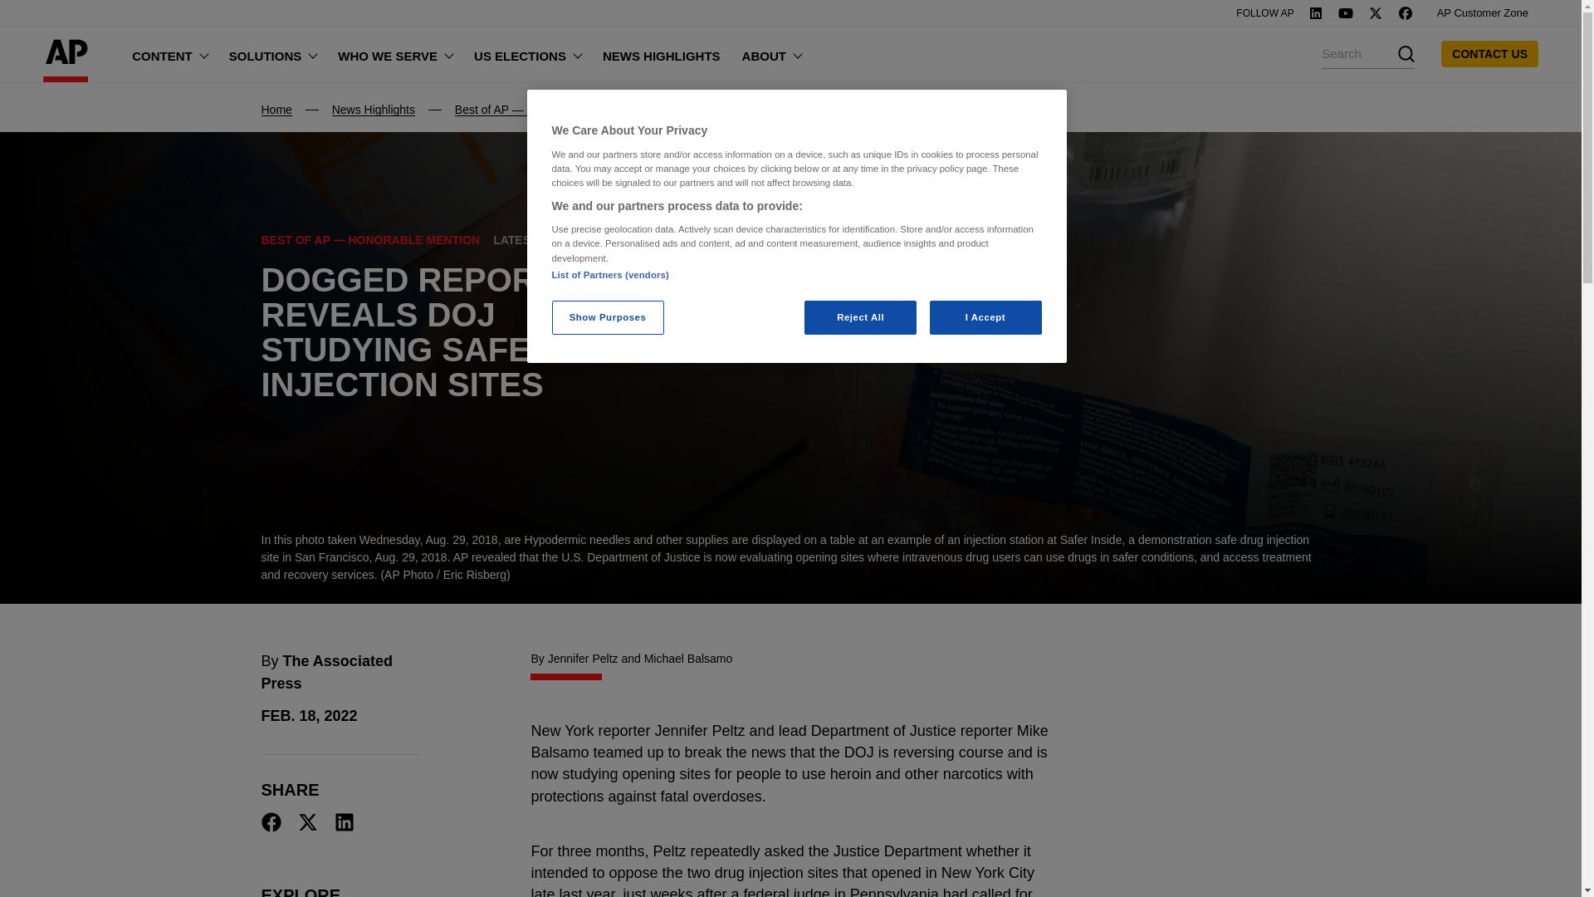 The image size is (1594, 897). Describe the element at coordinates (1315, 12) in the screenshot. I see `Linkedin` at that location.